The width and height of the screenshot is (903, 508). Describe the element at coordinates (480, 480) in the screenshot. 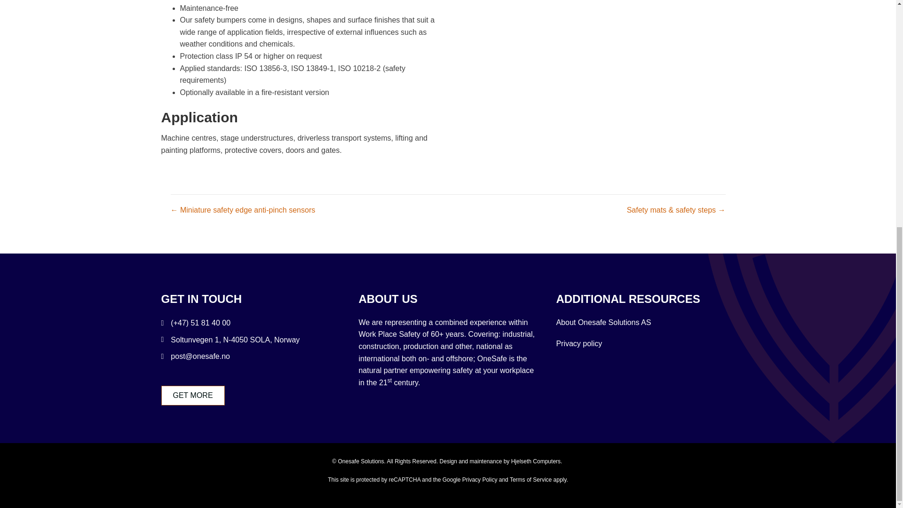

I see `Privacy Policy` at that location.